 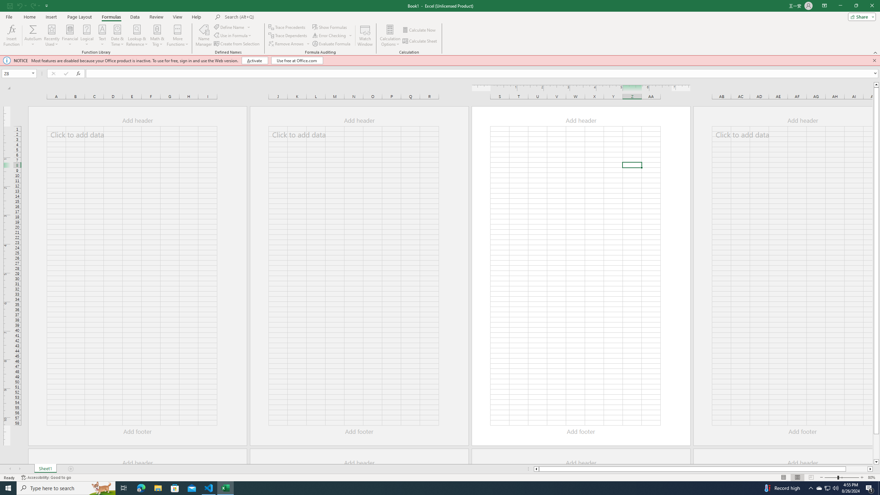 I want to click on Calculation Options, so click(x=390, y=35).